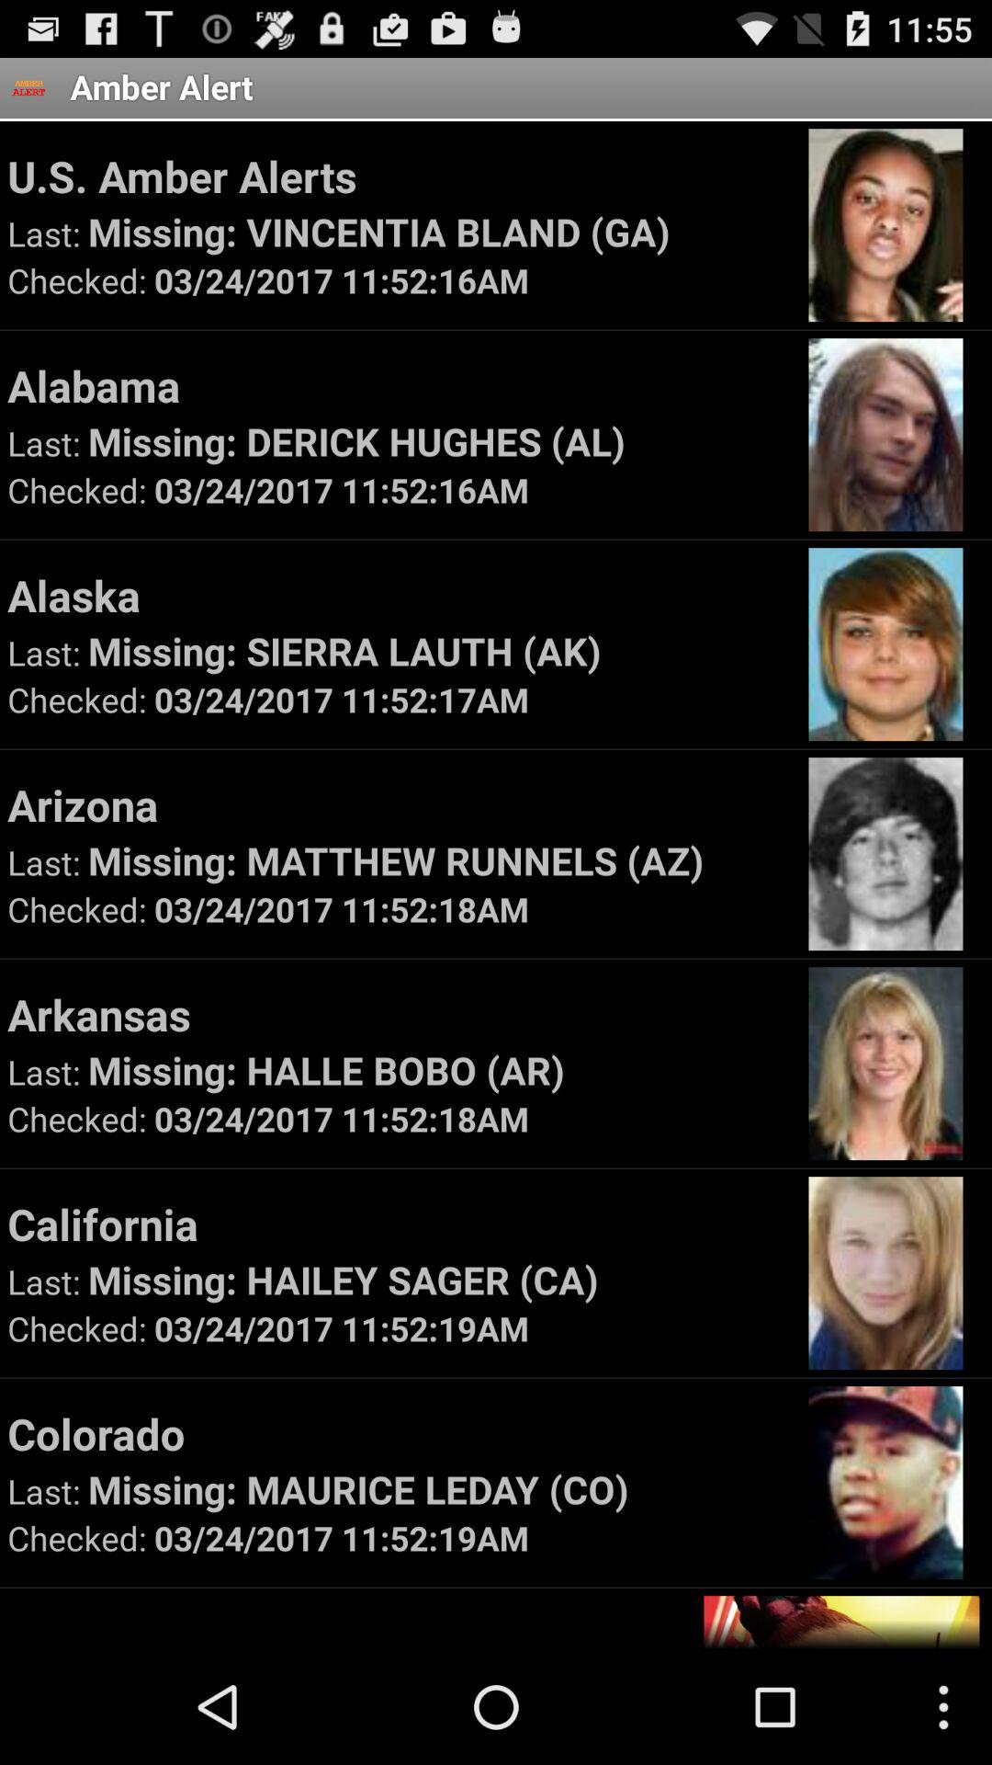 Image resolution: width=992 pixels, height=1765 pixels. Describe the element at coordinates (399, 1224) in the screenshot. I see `swipe until the california icon` at that location.